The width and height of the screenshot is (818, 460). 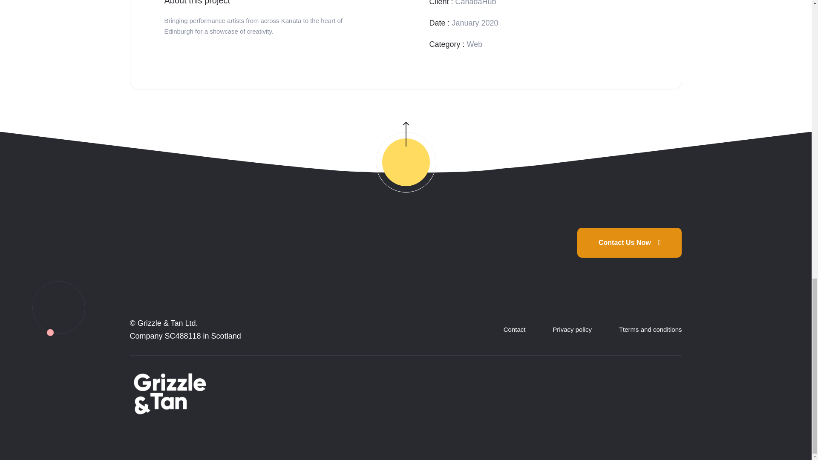 What do you see at coordinates (515, 329) in the screenshot?
I see `Contact` at bounding box center [515, 329].